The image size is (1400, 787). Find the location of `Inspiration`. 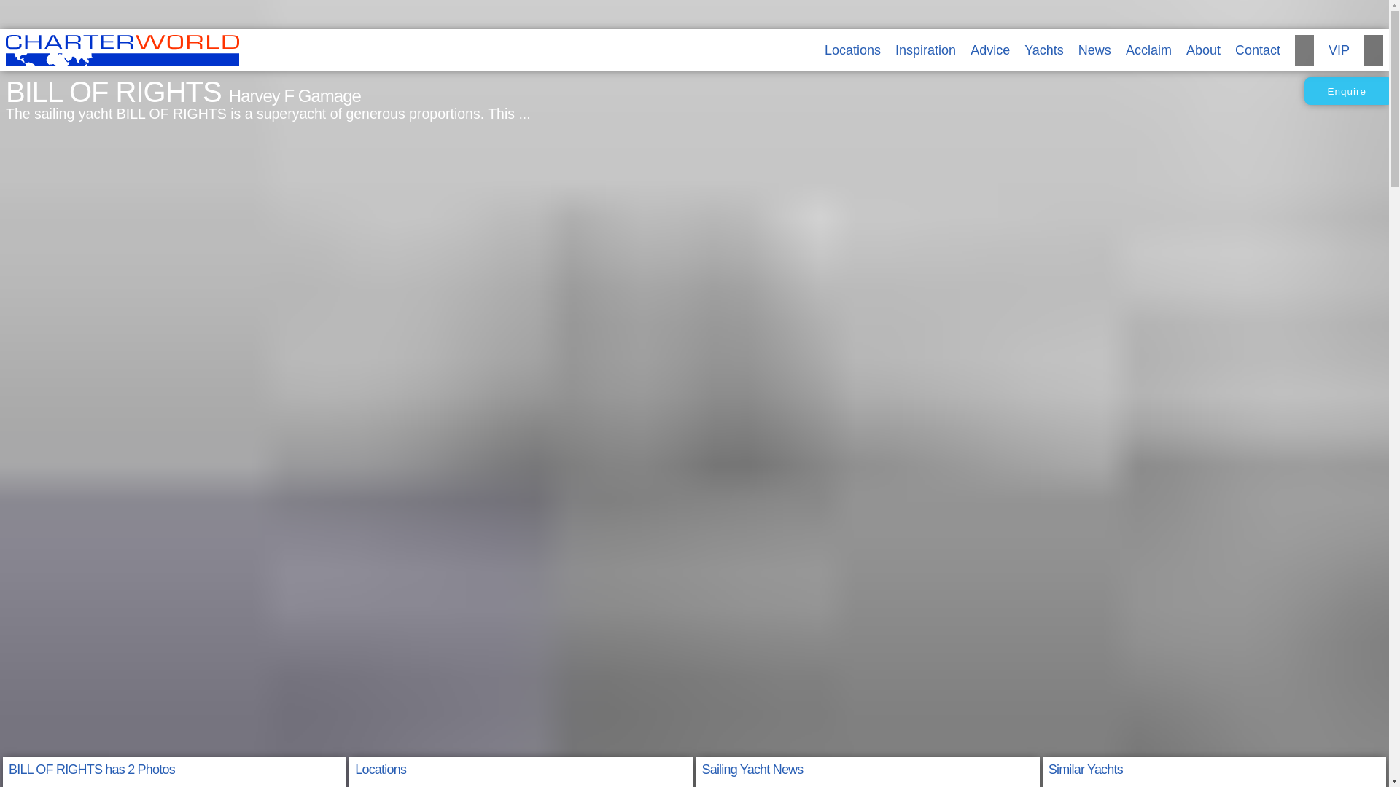

Inspiration is located at coordinates (926, 50).